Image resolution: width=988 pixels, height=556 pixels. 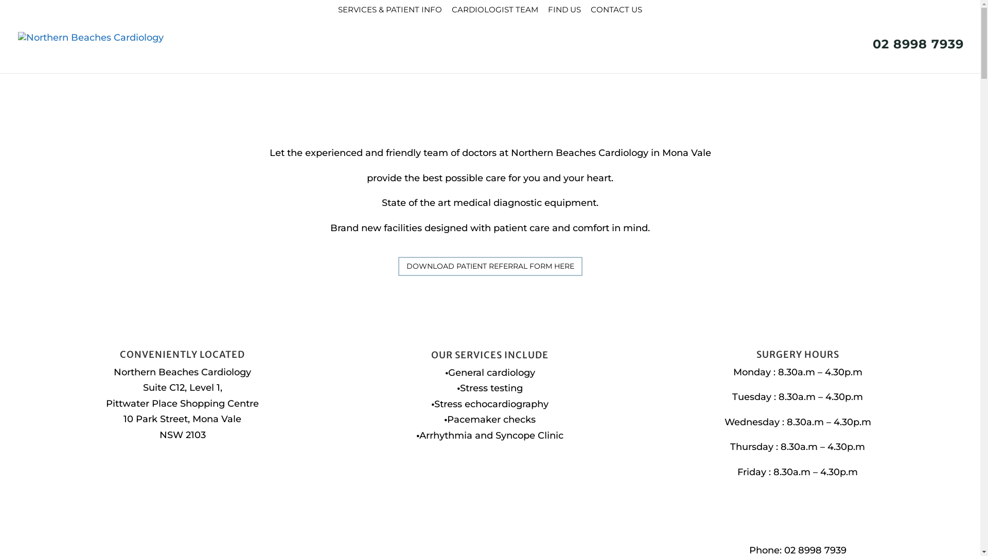 What do you see at coordinates (616, 12) in the screenshot?
I see `CONTACT US` at bounding box center [616, 12].